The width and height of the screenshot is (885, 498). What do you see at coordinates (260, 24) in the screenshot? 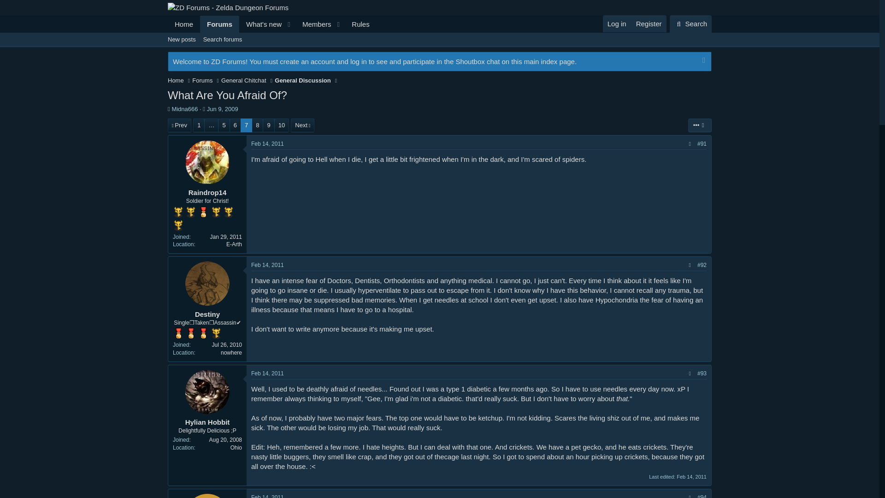
I see `What's new` at bounding box center [260, 24].